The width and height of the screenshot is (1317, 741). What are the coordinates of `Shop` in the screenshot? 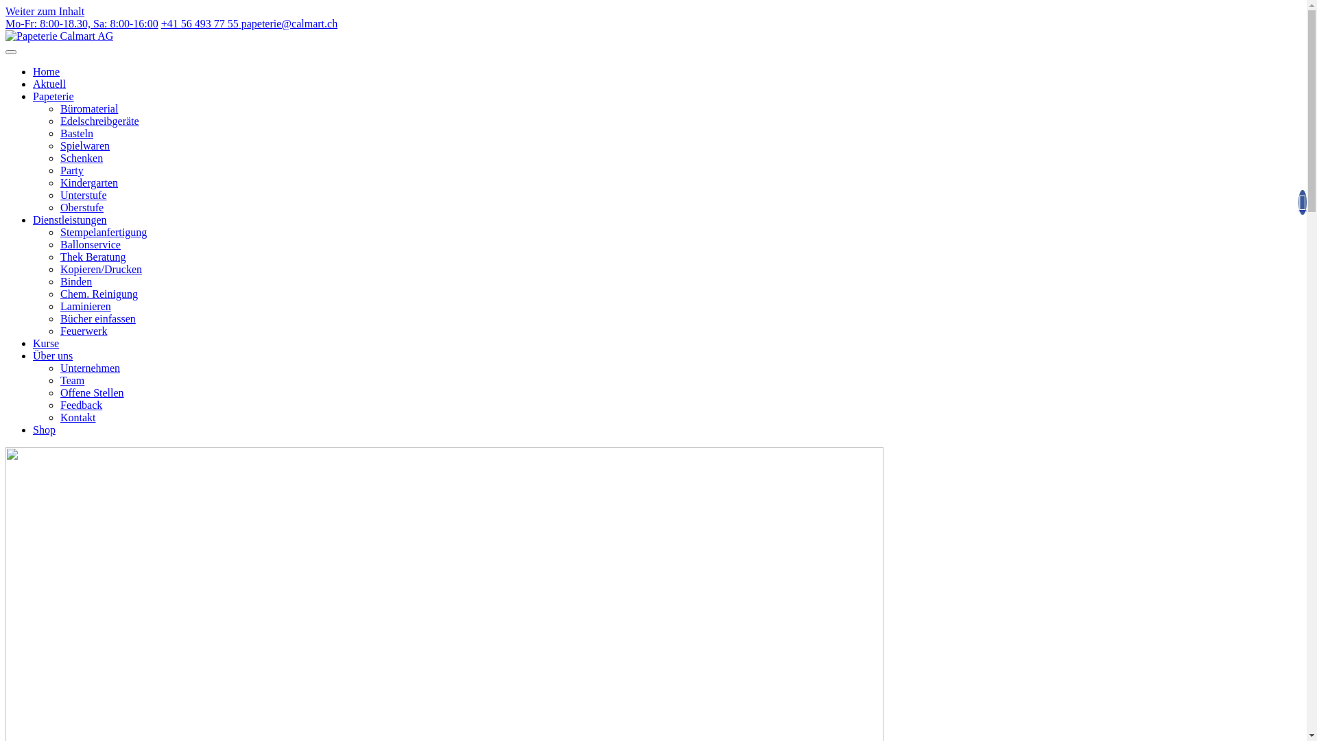 It's located at (44, 430).